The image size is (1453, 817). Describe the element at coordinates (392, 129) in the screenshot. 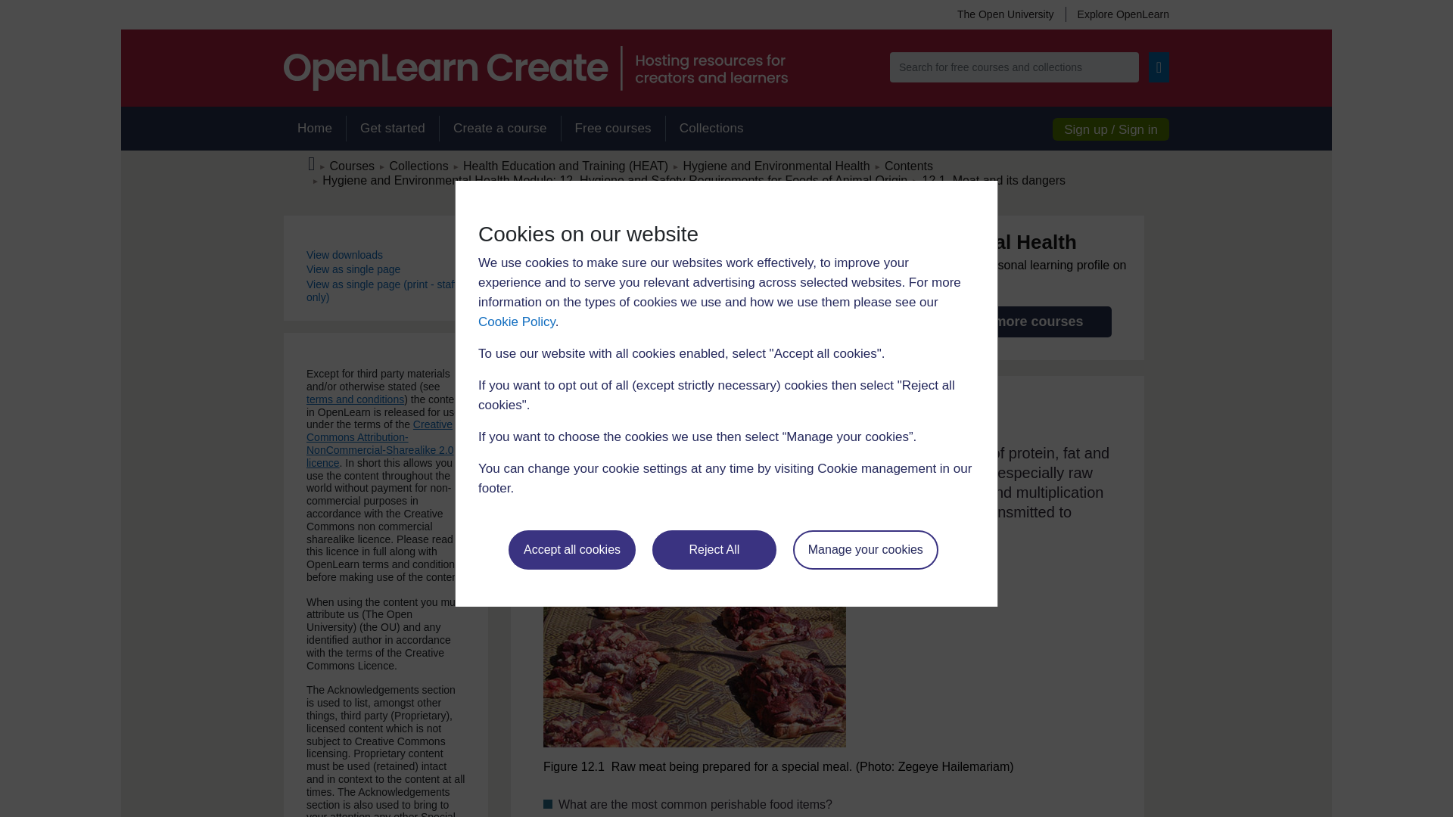

I see `Get started` at that location.